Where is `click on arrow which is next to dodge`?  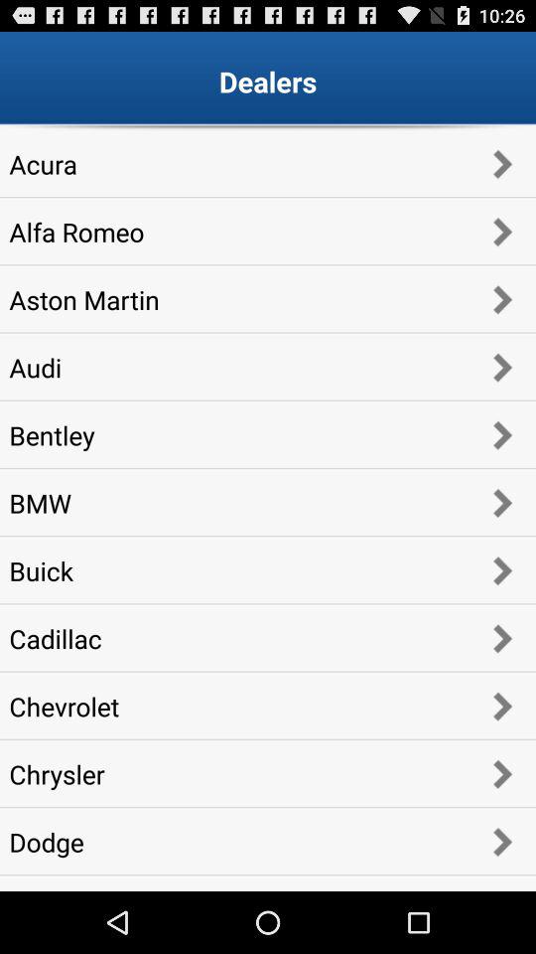
click on arrow which is next to dodge is located at coordinates (502, 842).